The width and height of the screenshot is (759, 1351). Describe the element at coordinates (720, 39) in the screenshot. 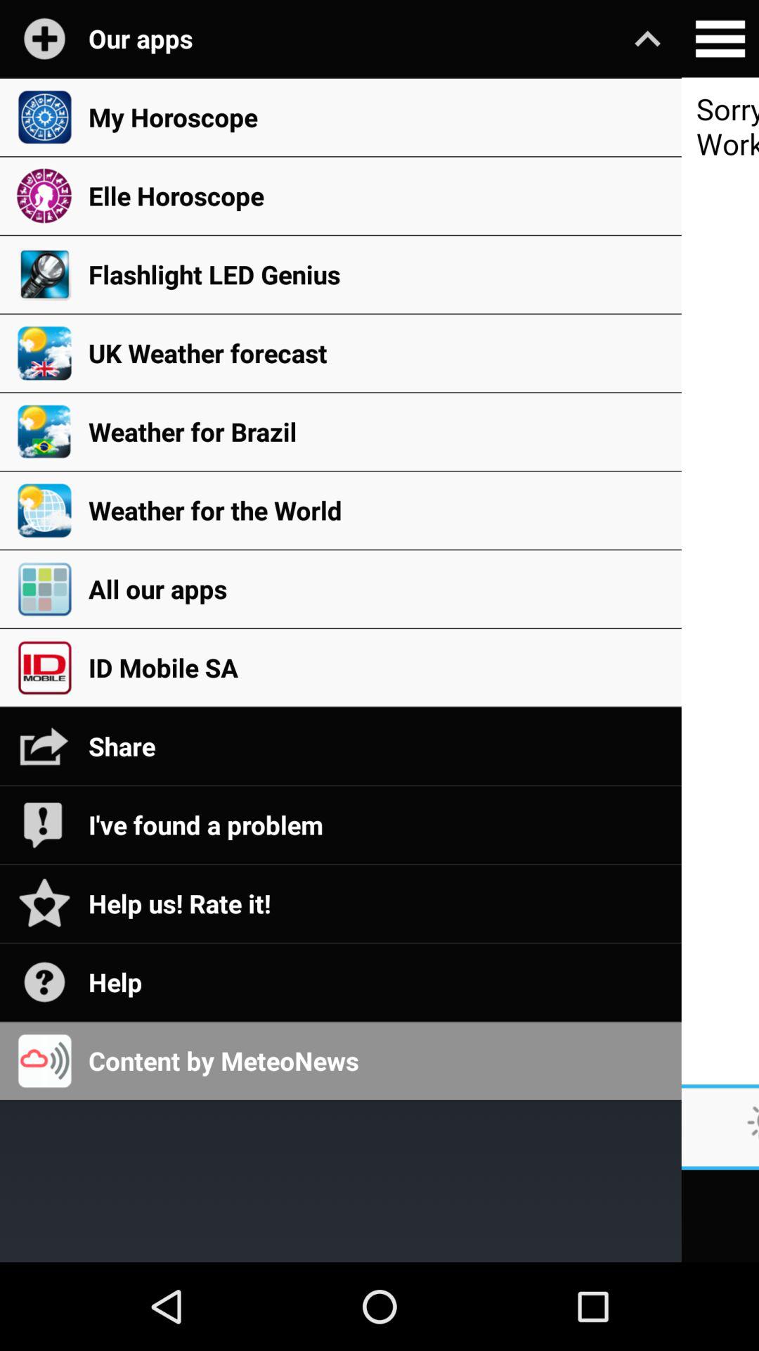

I see `seach` at that location.